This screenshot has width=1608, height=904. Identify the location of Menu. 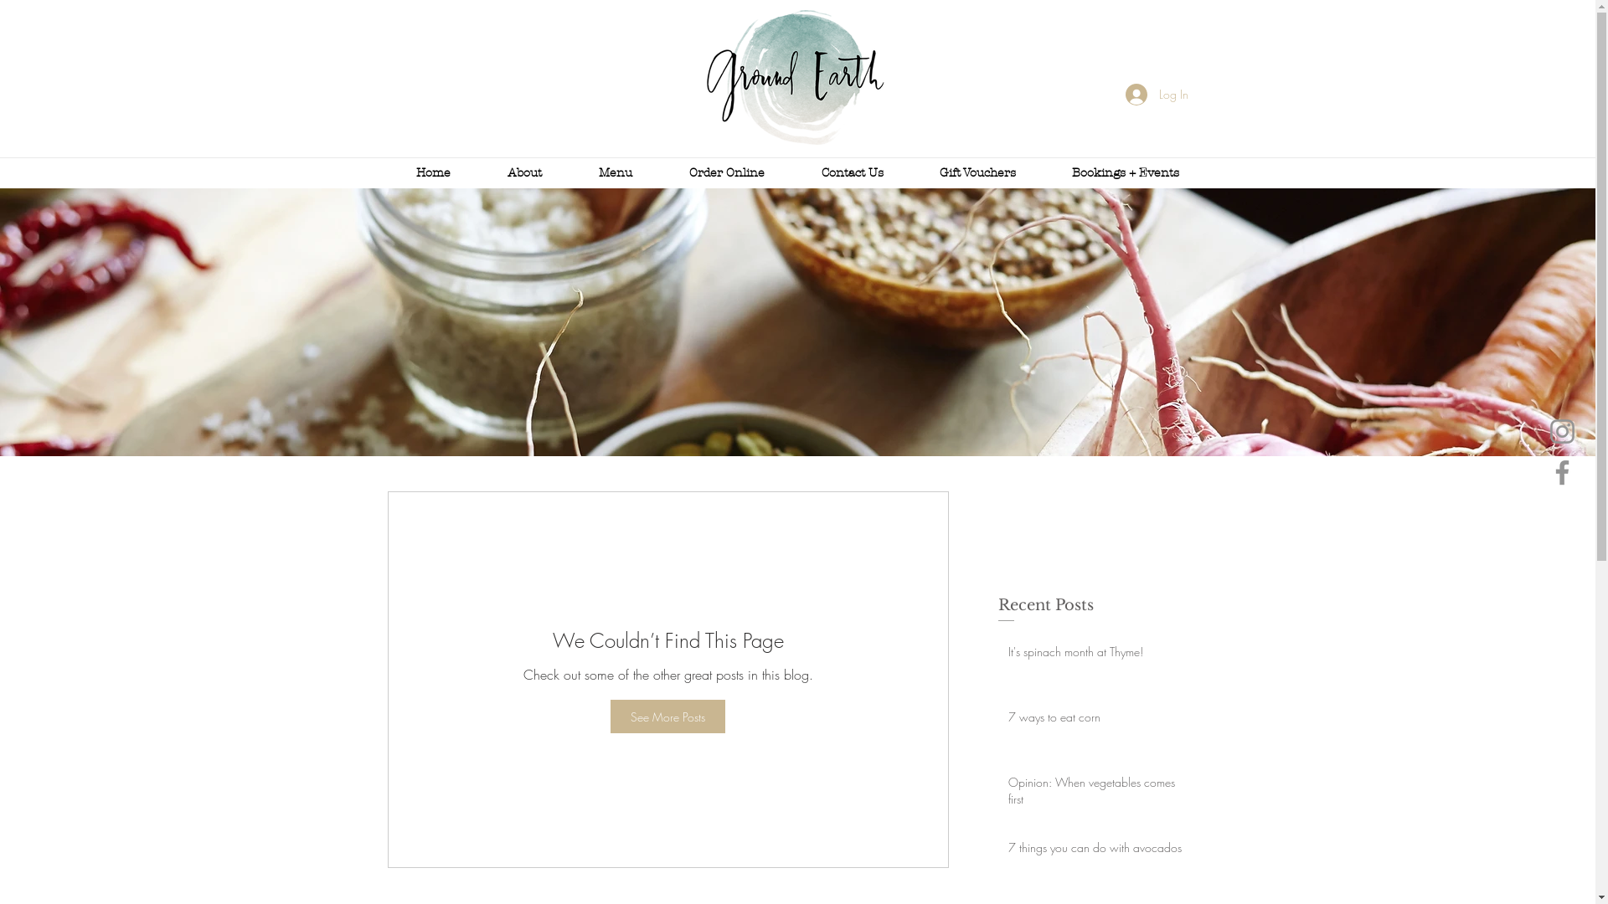
(615, 173).